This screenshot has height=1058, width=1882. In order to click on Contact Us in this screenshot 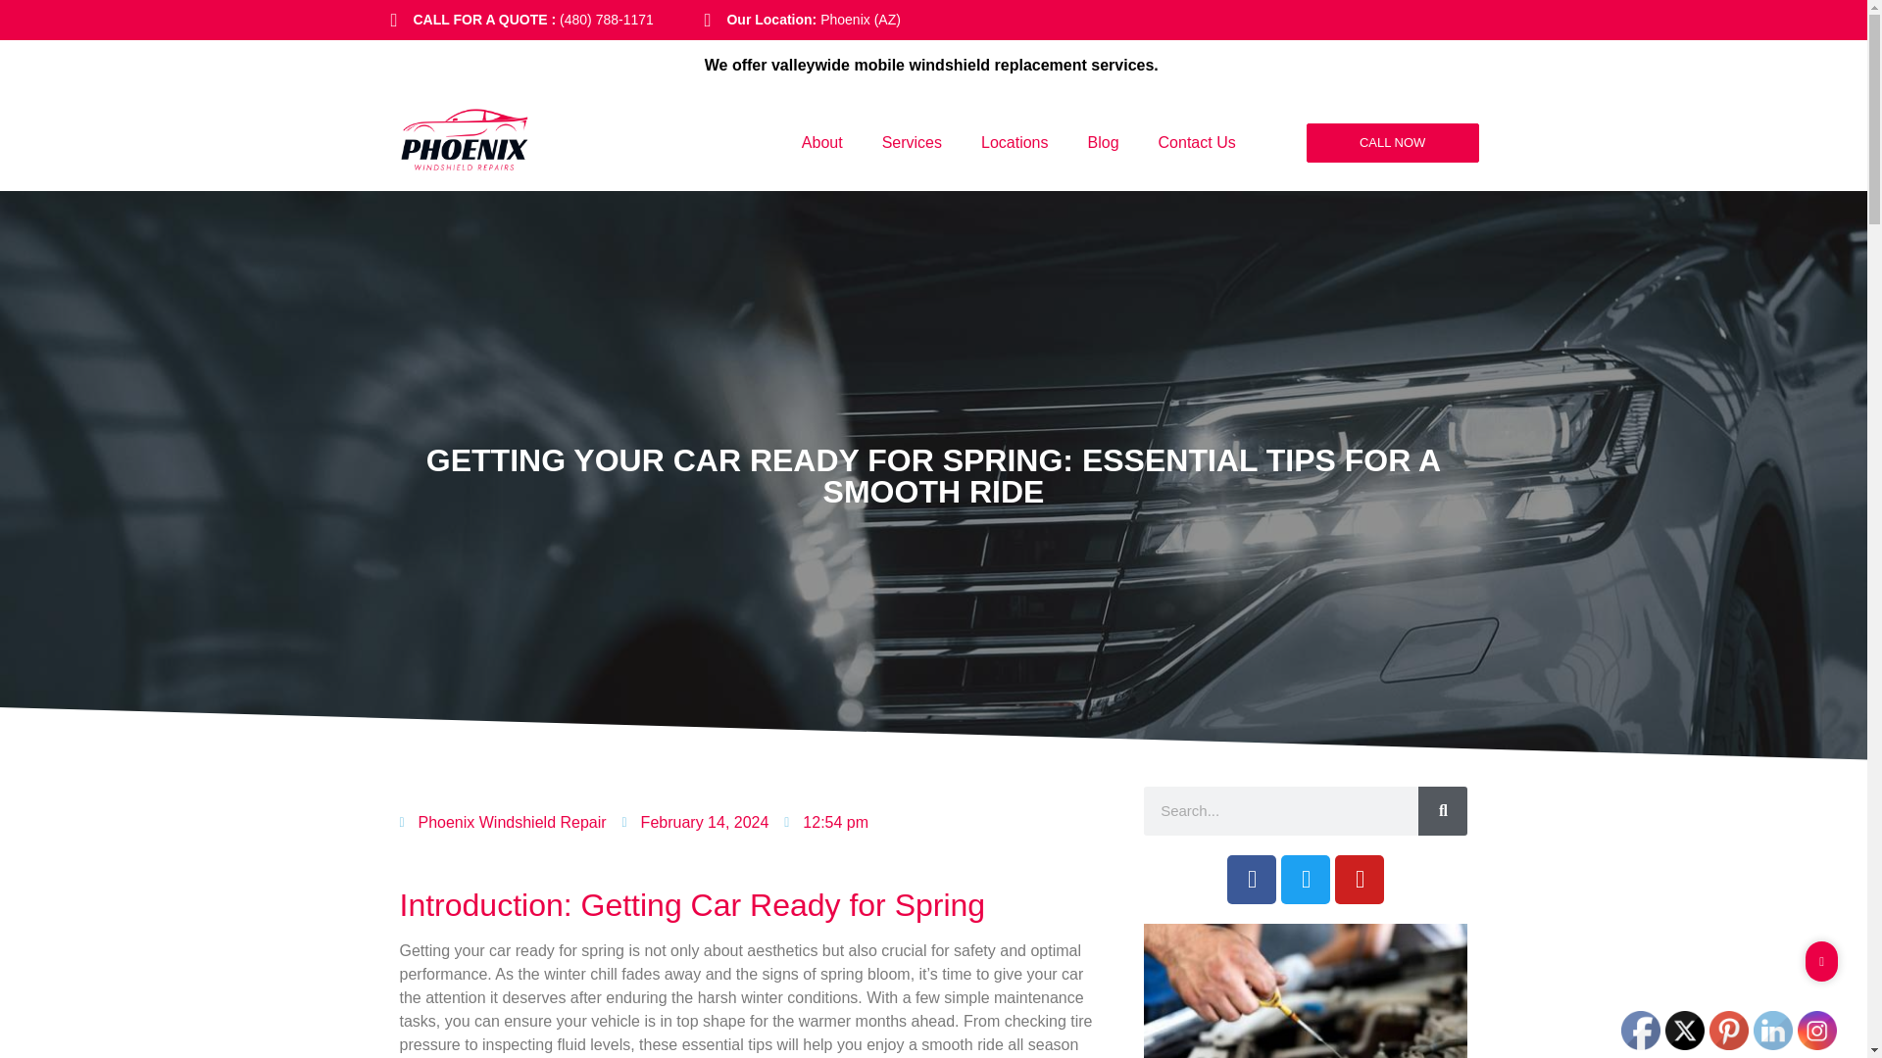, I will do `click(1196, 143)`.